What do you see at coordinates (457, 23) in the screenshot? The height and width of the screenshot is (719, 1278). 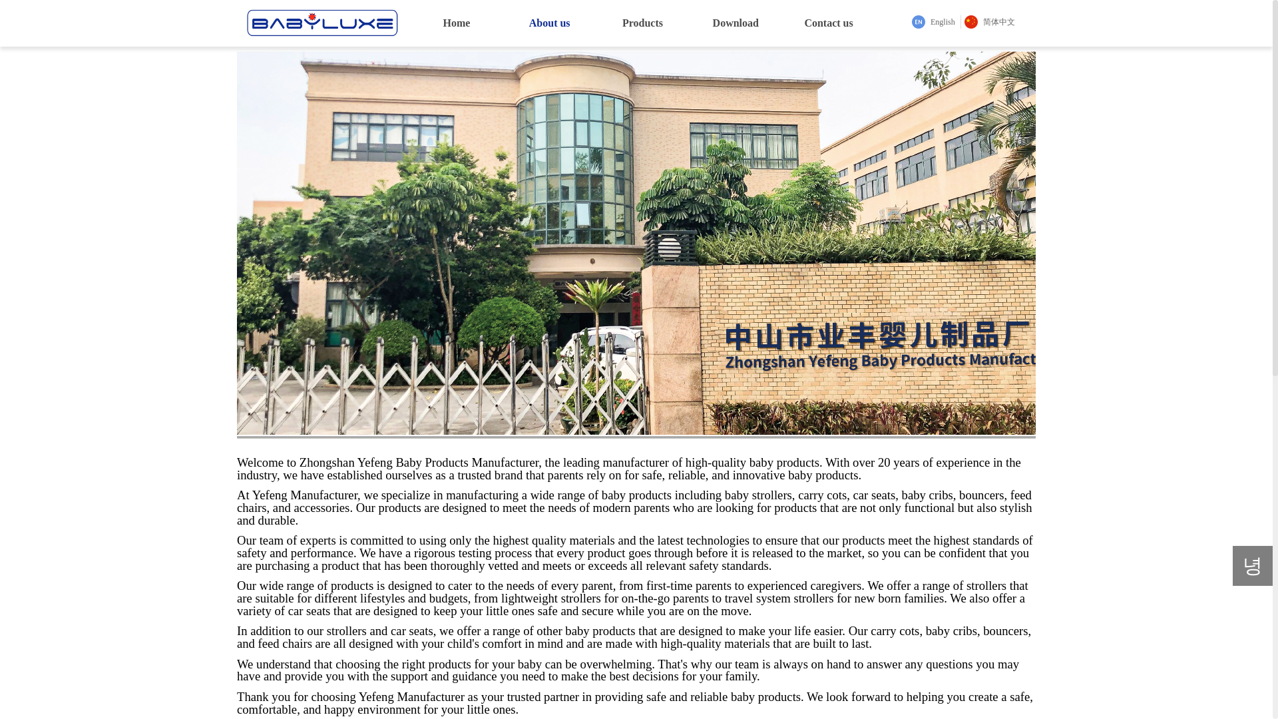 I see `Home` at bounding box center [457, 23].